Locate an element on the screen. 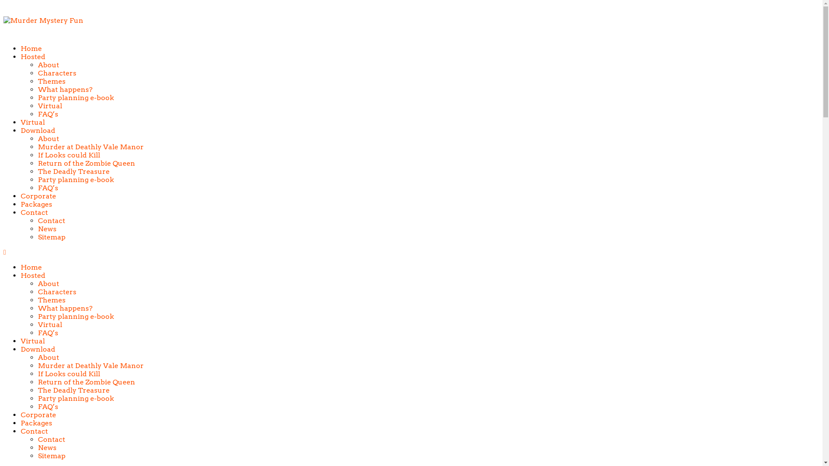 The width and height of the screenshot is (829, 466). Home is located at coordinates (31, 48).